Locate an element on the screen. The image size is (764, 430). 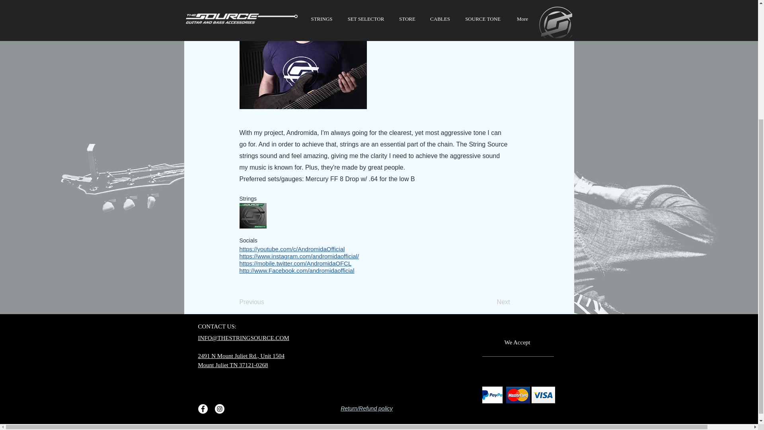
Previous is located at coordinates (266, 302).